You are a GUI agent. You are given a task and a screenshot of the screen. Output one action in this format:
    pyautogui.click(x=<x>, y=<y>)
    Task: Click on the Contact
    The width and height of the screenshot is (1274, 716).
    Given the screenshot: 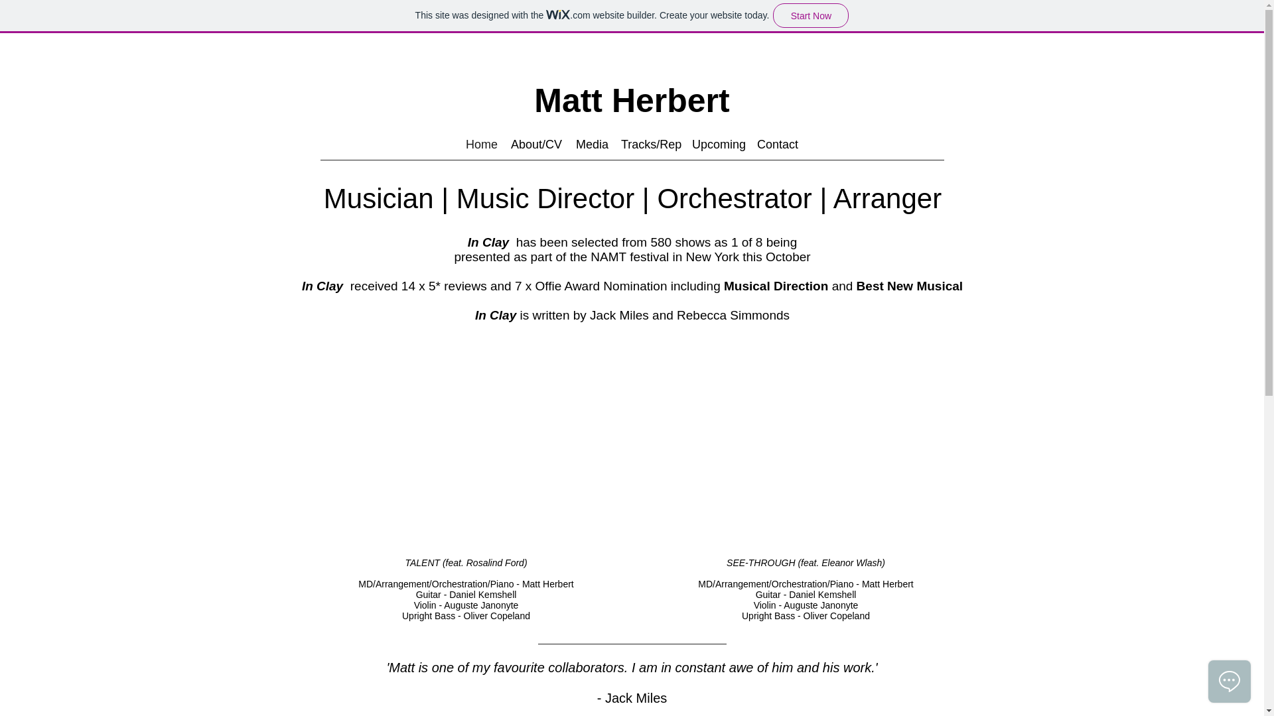 What is the action you would take?
    pyautogui.click(x=778, y=145)
    